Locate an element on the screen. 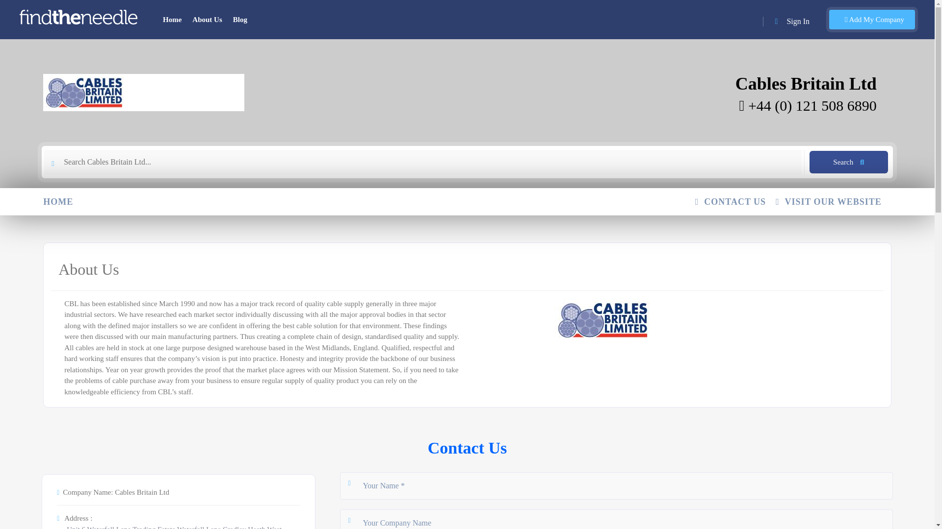 The height and width of the screenshot is (529, 942). Cables Britain Ltd is located at coordinates (806, 84).